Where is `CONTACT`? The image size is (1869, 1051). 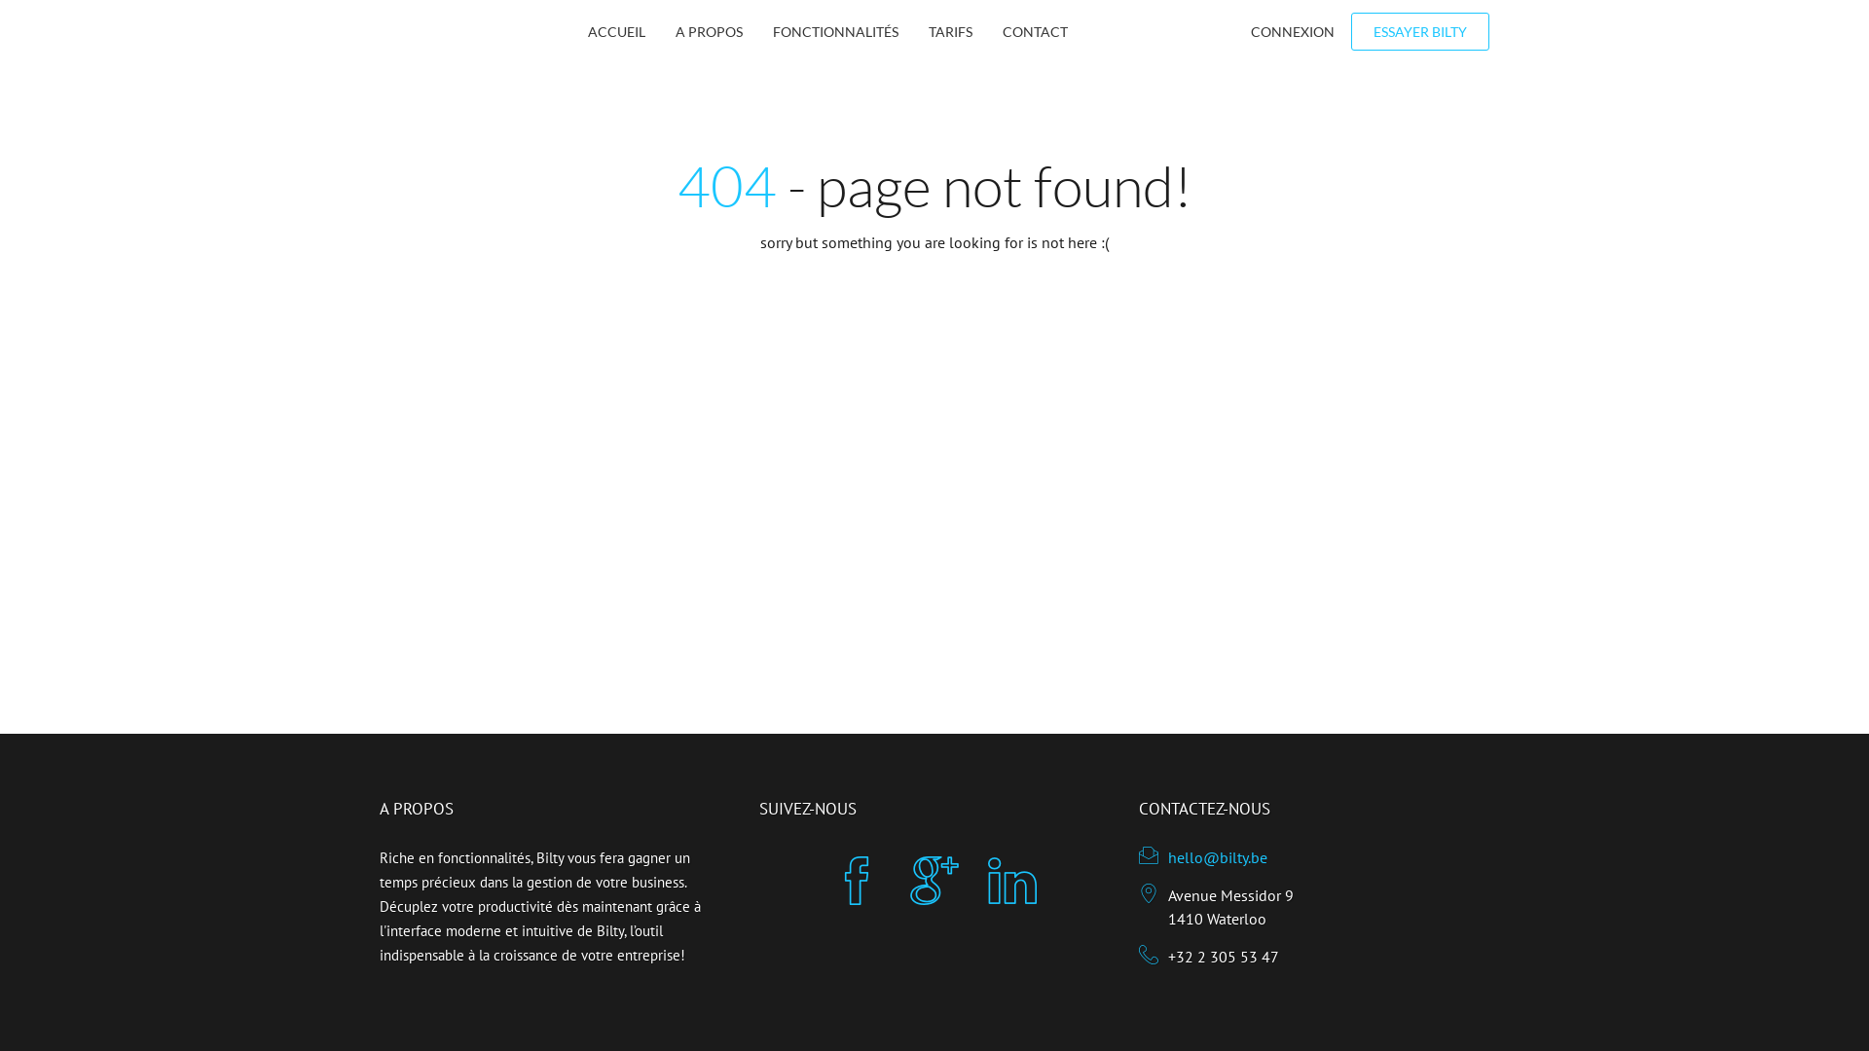 CONTACT is located at coordinates (1036, 31).